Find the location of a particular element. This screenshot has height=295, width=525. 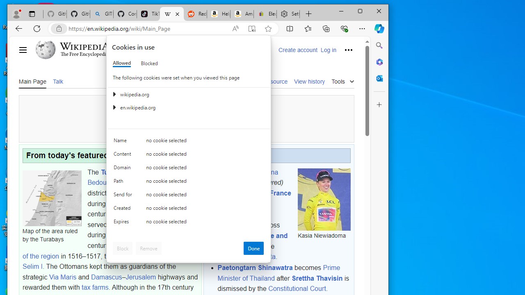

Expires is located at coordinates (124, 223).